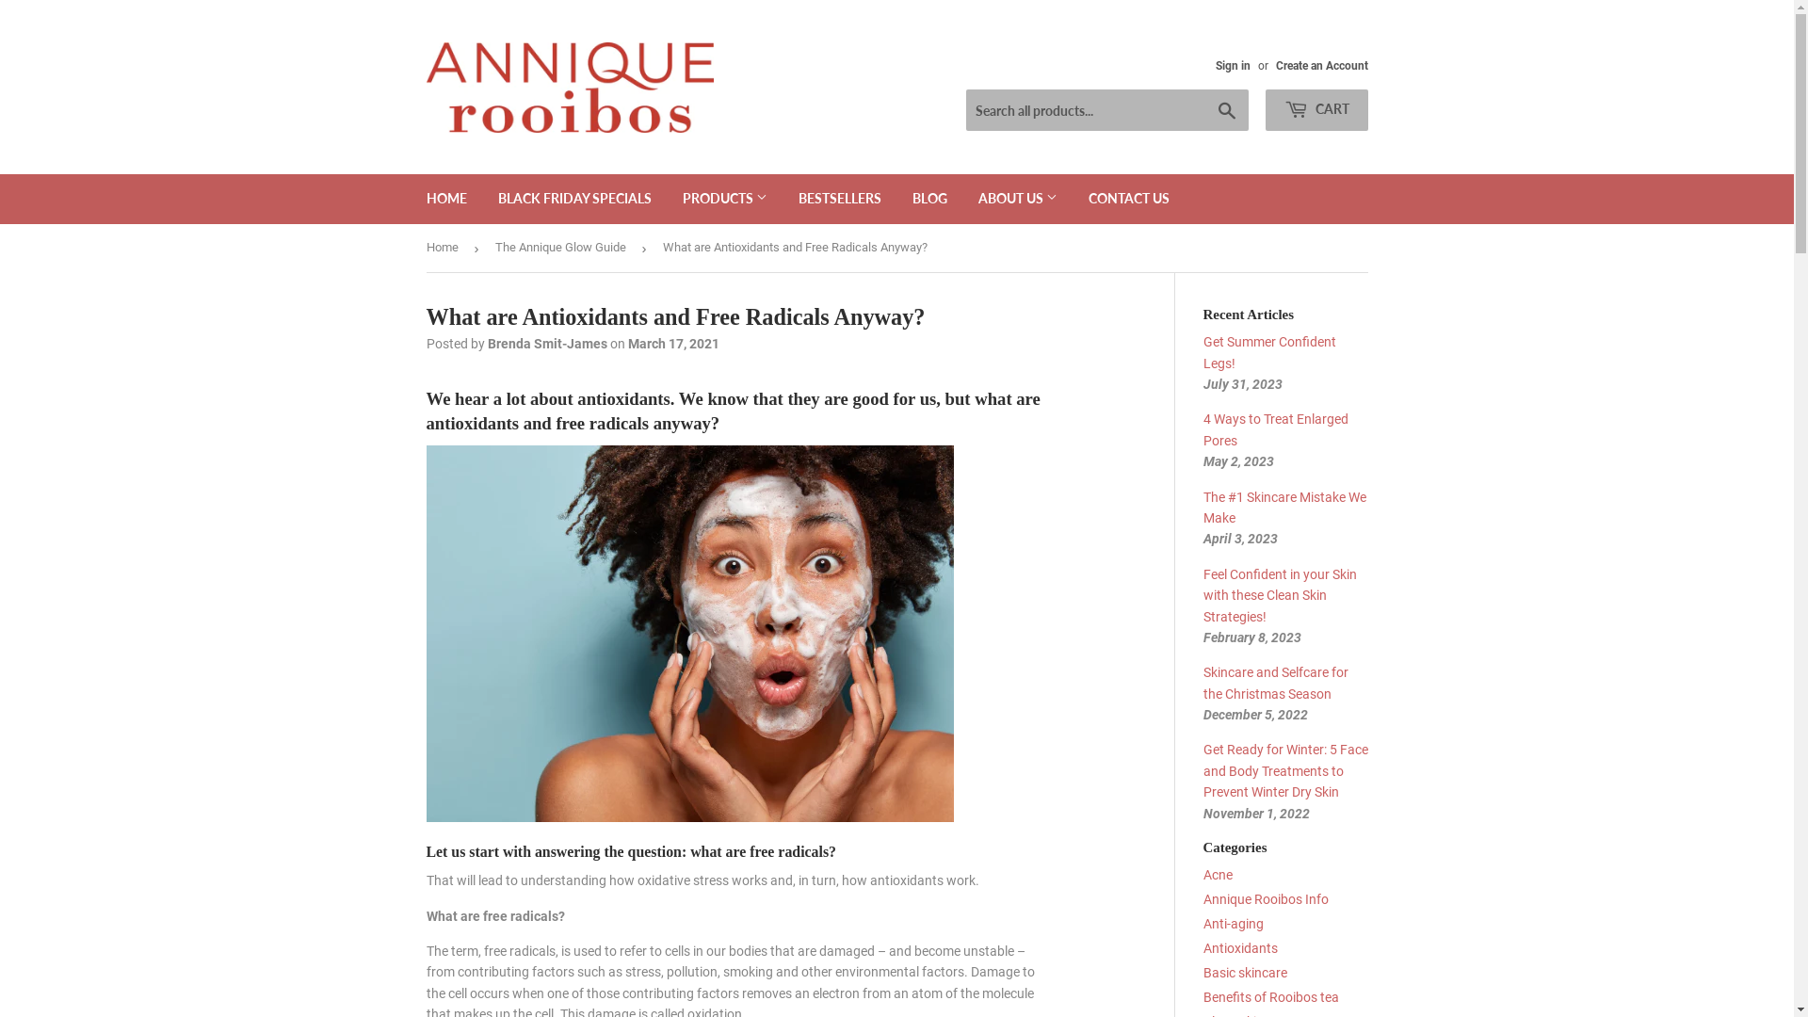 The image size is (1808, 1017). I want to click on ABOUT US, so click(1018, 199).